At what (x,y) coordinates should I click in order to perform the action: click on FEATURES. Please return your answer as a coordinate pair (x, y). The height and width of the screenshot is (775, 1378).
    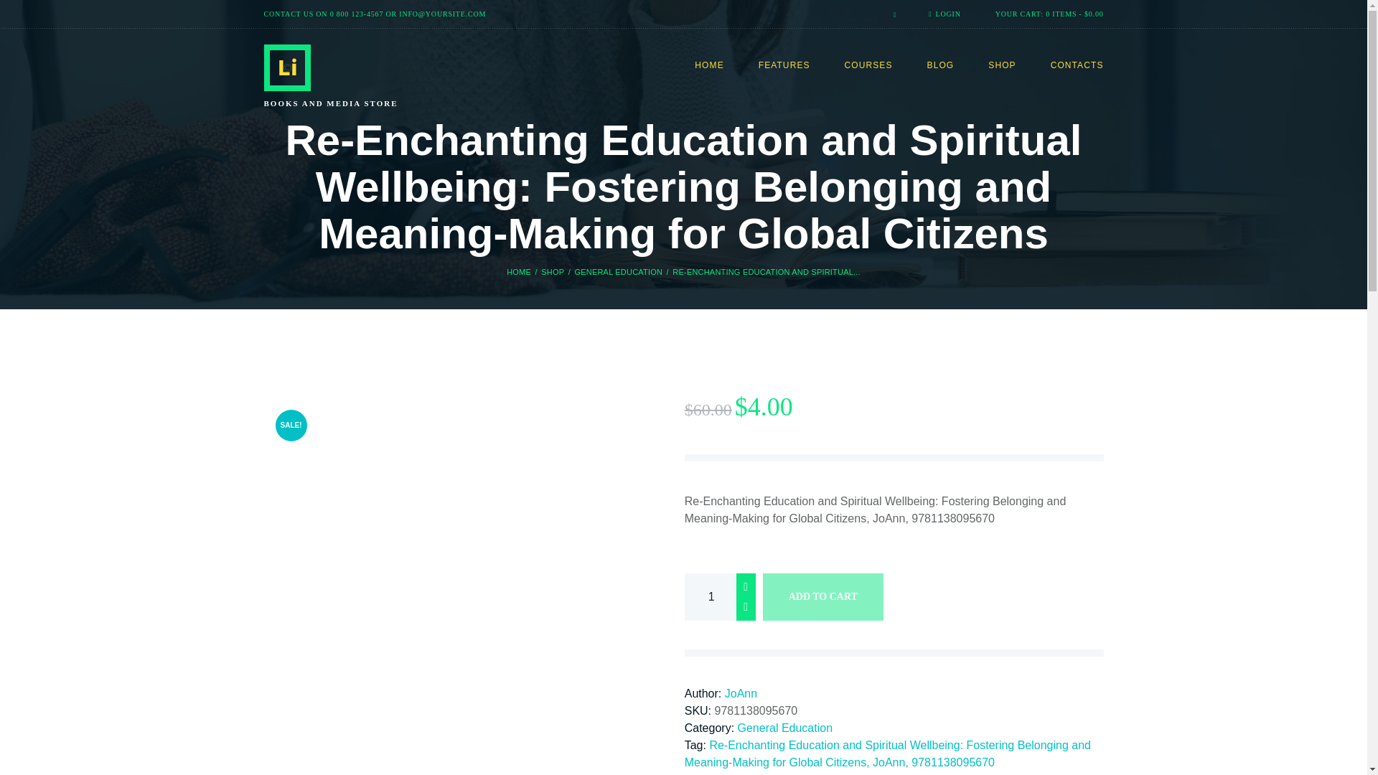
    Looking at the image, I should click on (784, 66).